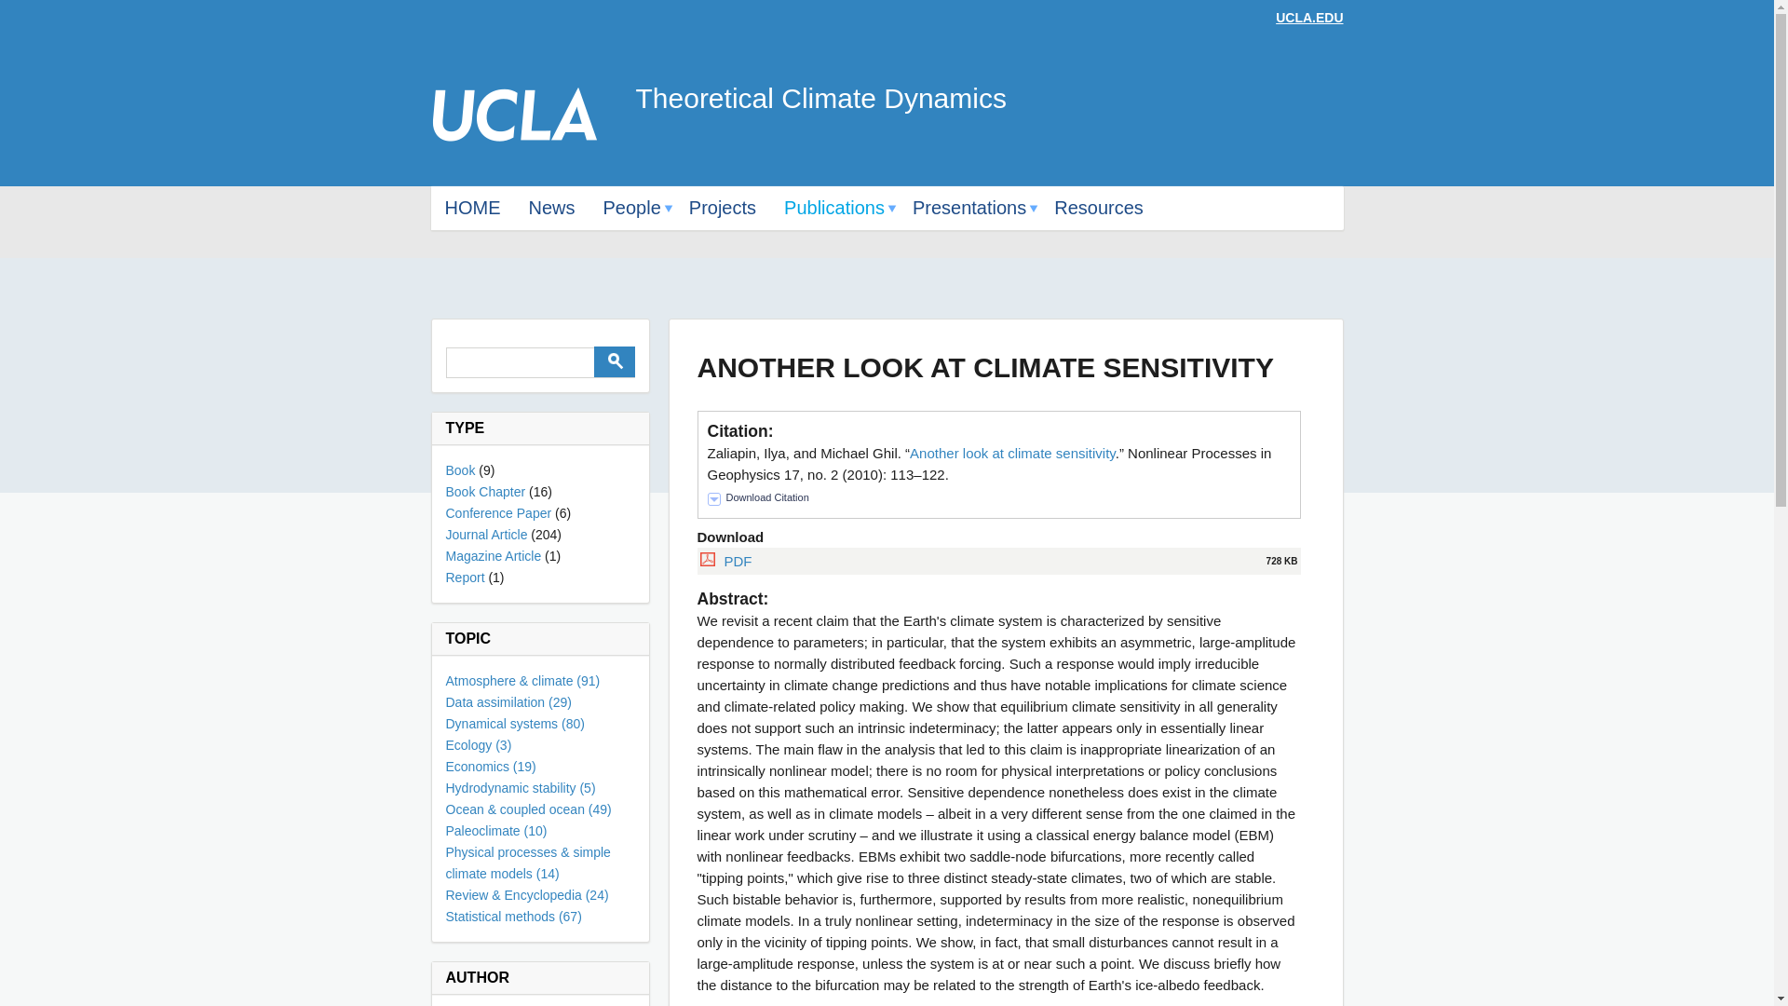 This screenshot has width=1788, height=1006. Describe the element at coordinates (969, 208) in the screenshot. I see `Presentations` at that location.